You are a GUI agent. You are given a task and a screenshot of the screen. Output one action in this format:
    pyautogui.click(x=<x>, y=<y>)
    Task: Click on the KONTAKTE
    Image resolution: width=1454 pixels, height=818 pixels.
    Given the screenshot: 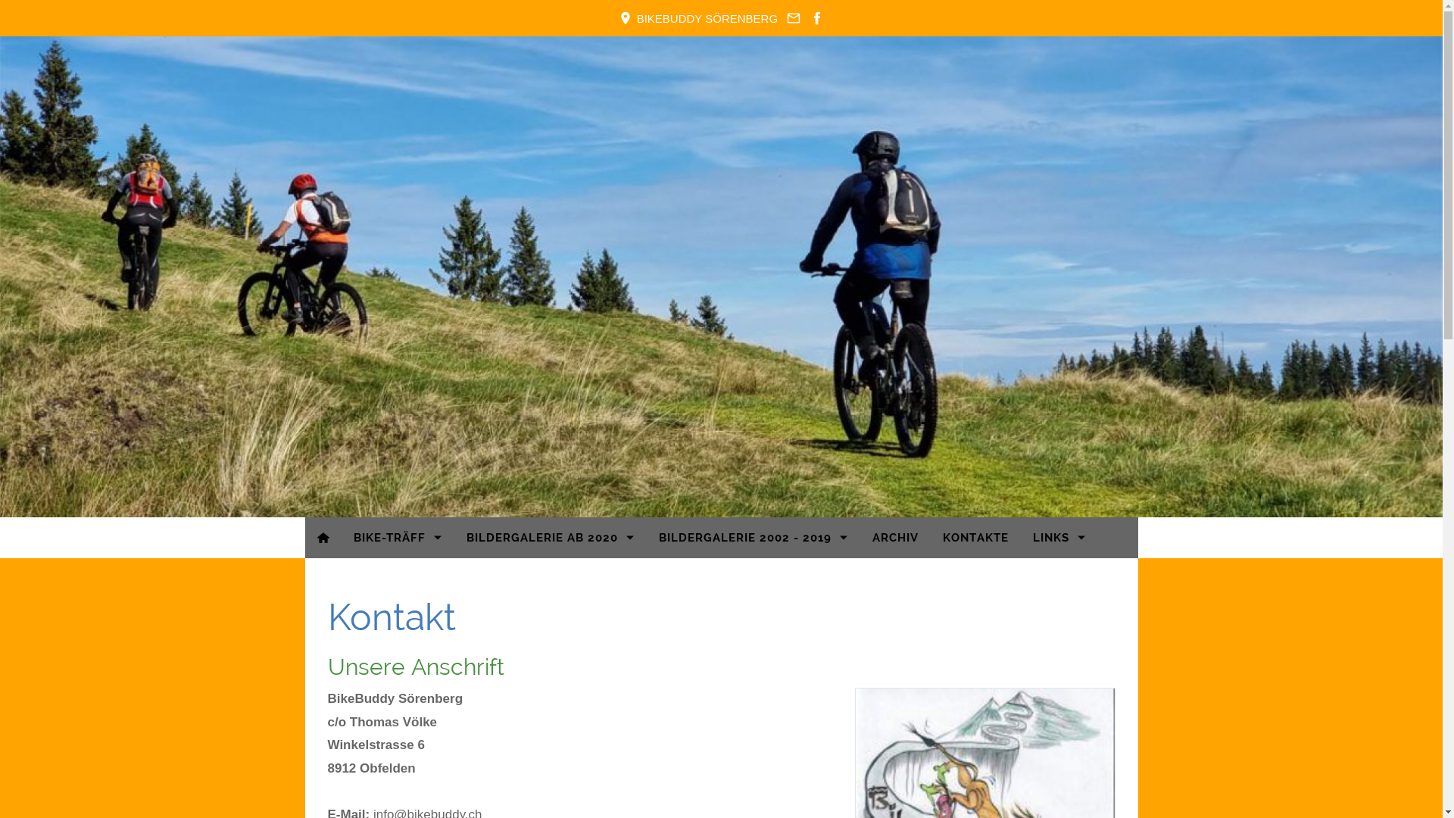 What is the action you would take?
    pyautogui.click(x=975, y=538)
    